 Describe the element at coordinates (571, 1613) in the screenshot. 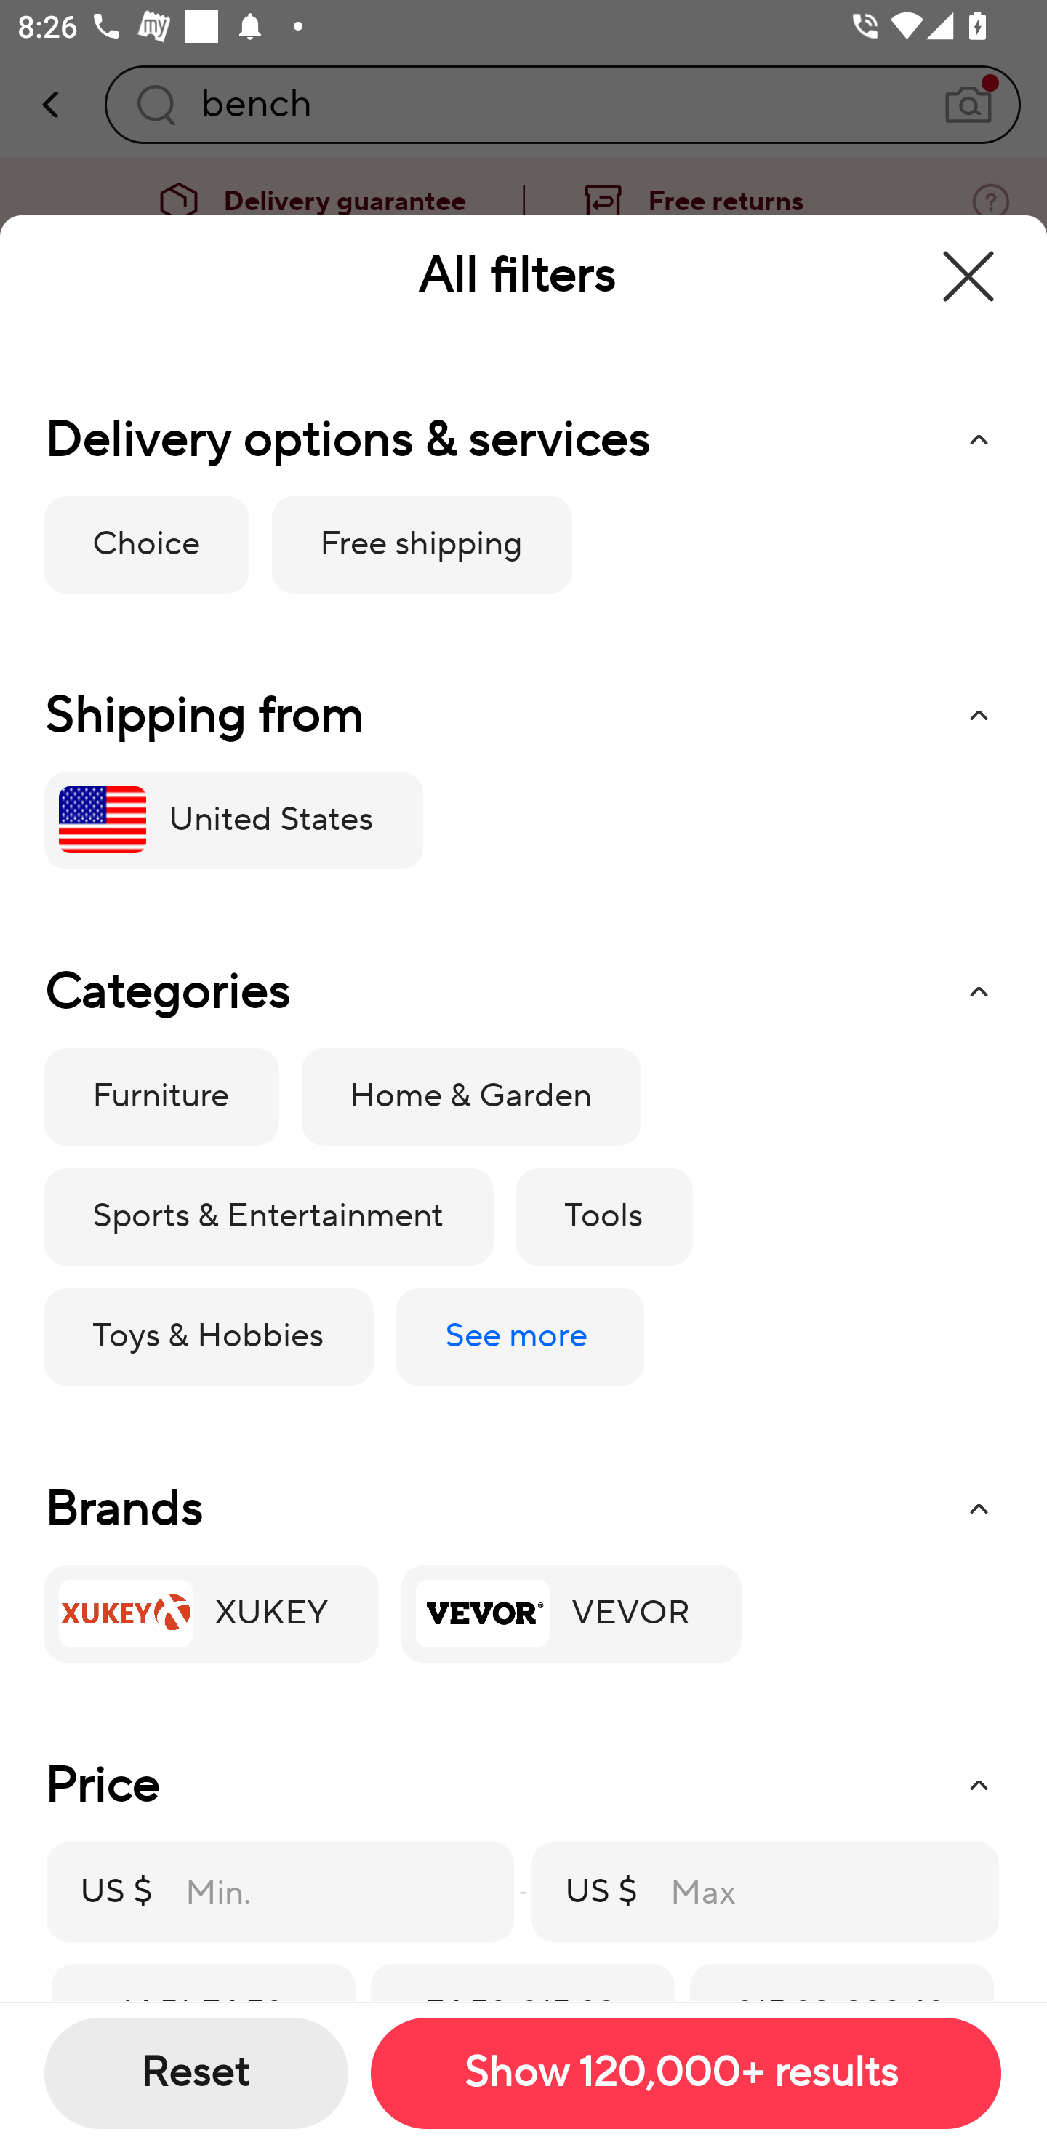

I see `VEVOR` at that location.